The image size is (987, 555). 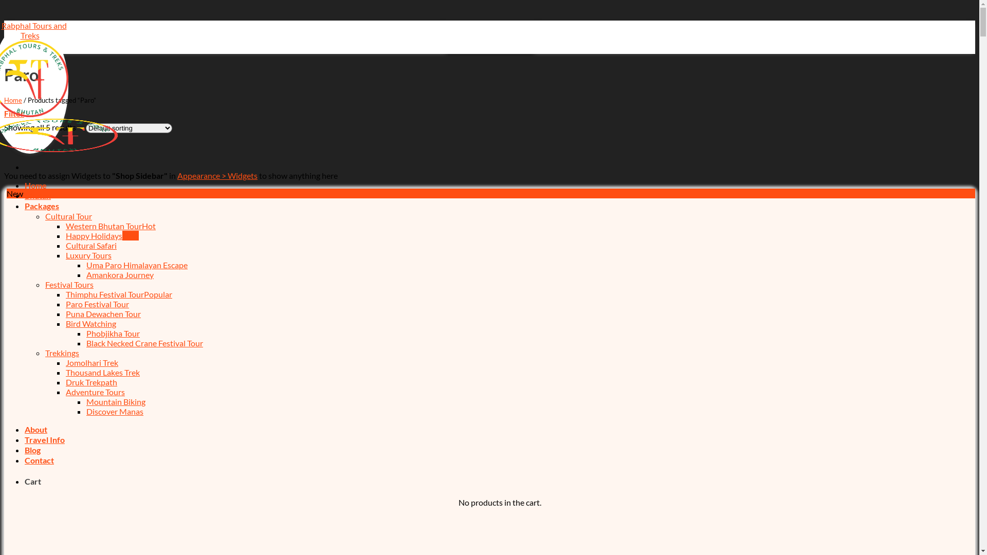 I want to click on Luxury Tours, so click(x=88, y=255).